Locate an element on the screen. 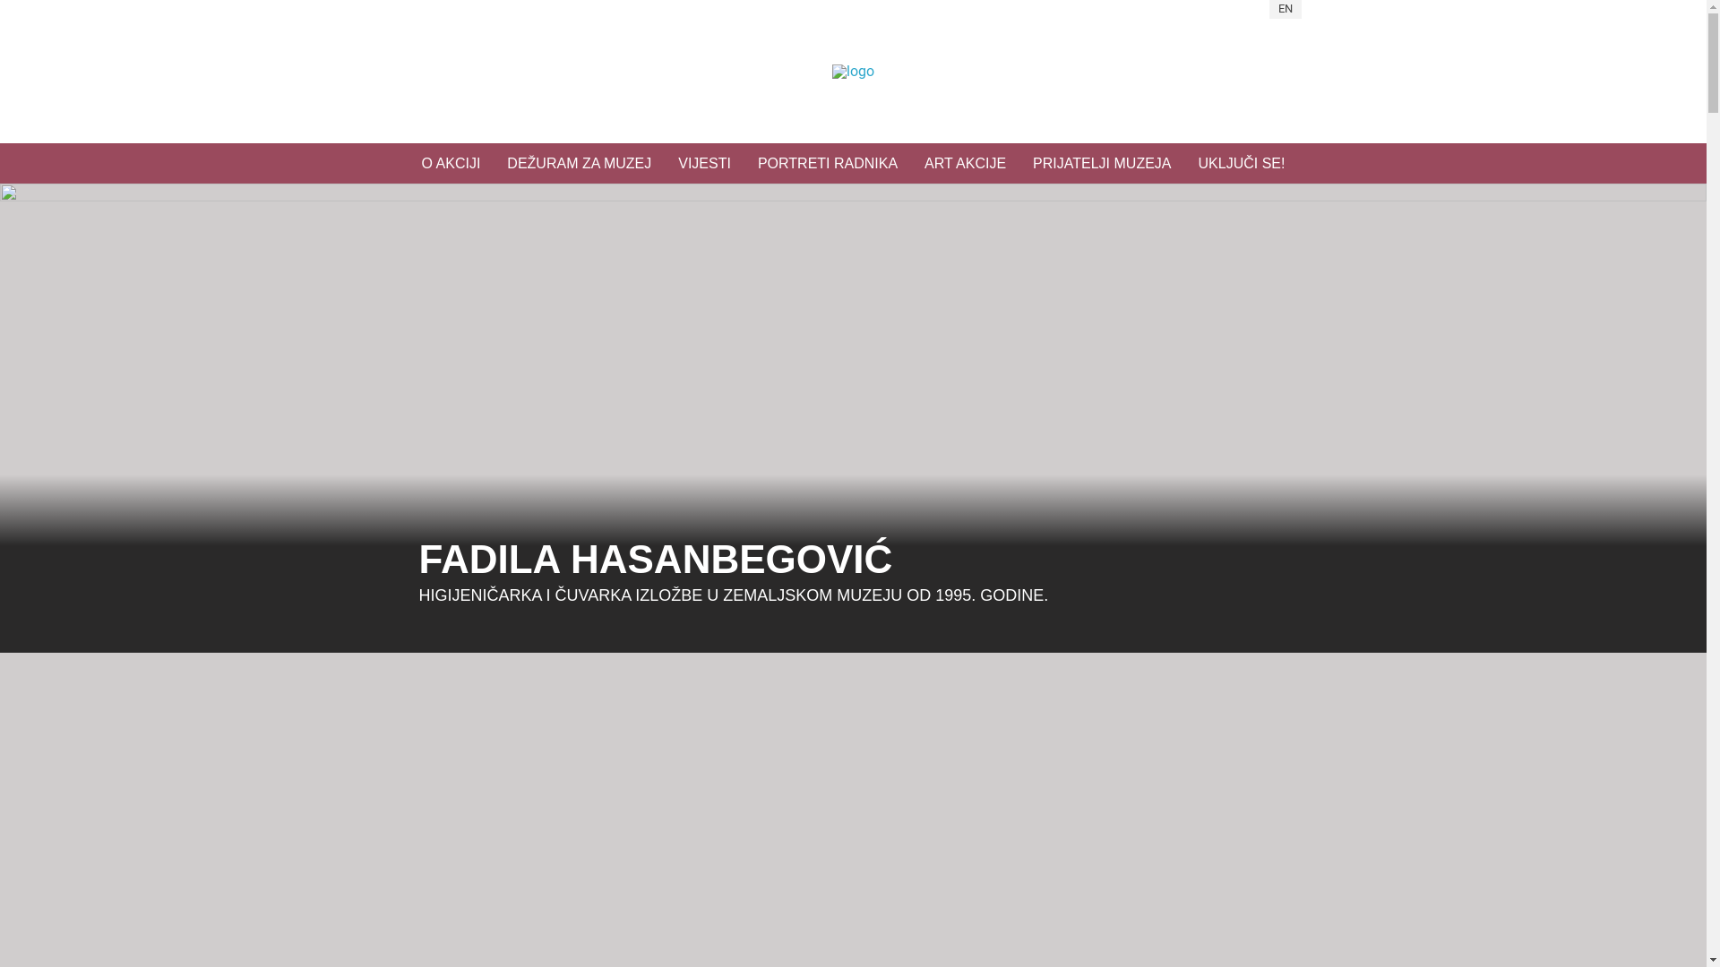  PORTRETI RADNIKA is located at coordinates (828, 163).